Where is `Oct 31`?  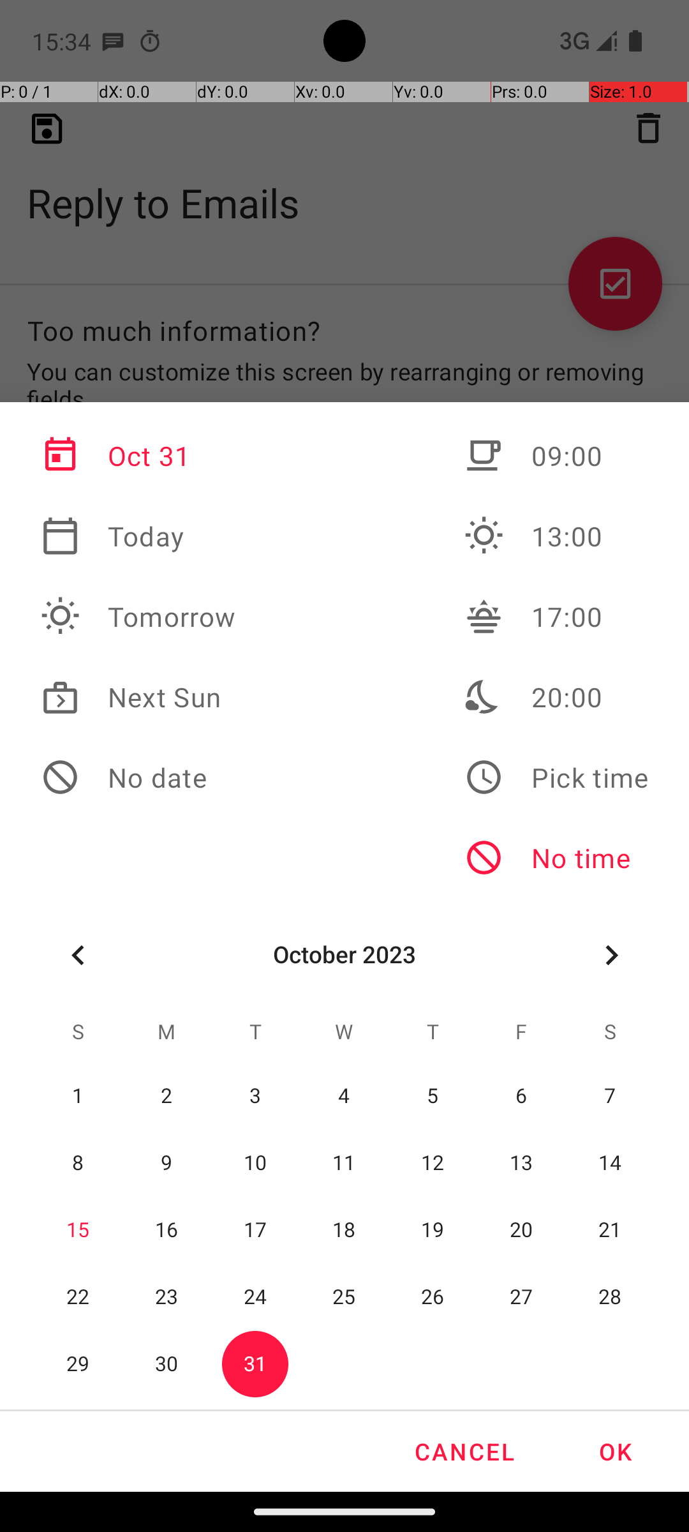
Oct 31 is located at coordinates (138, 456).